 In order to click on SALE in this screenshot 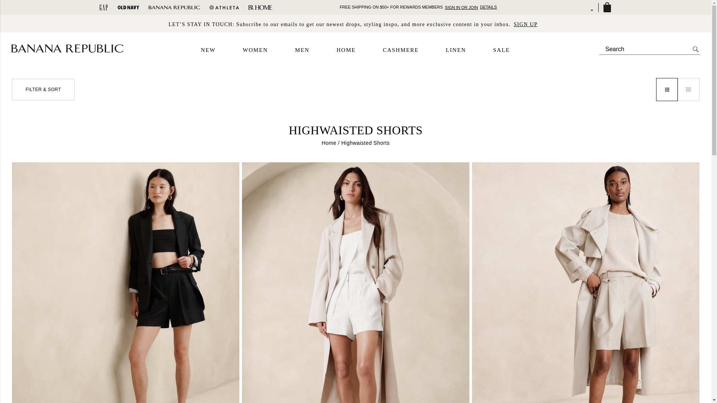, I will do `click(501, 50)`.